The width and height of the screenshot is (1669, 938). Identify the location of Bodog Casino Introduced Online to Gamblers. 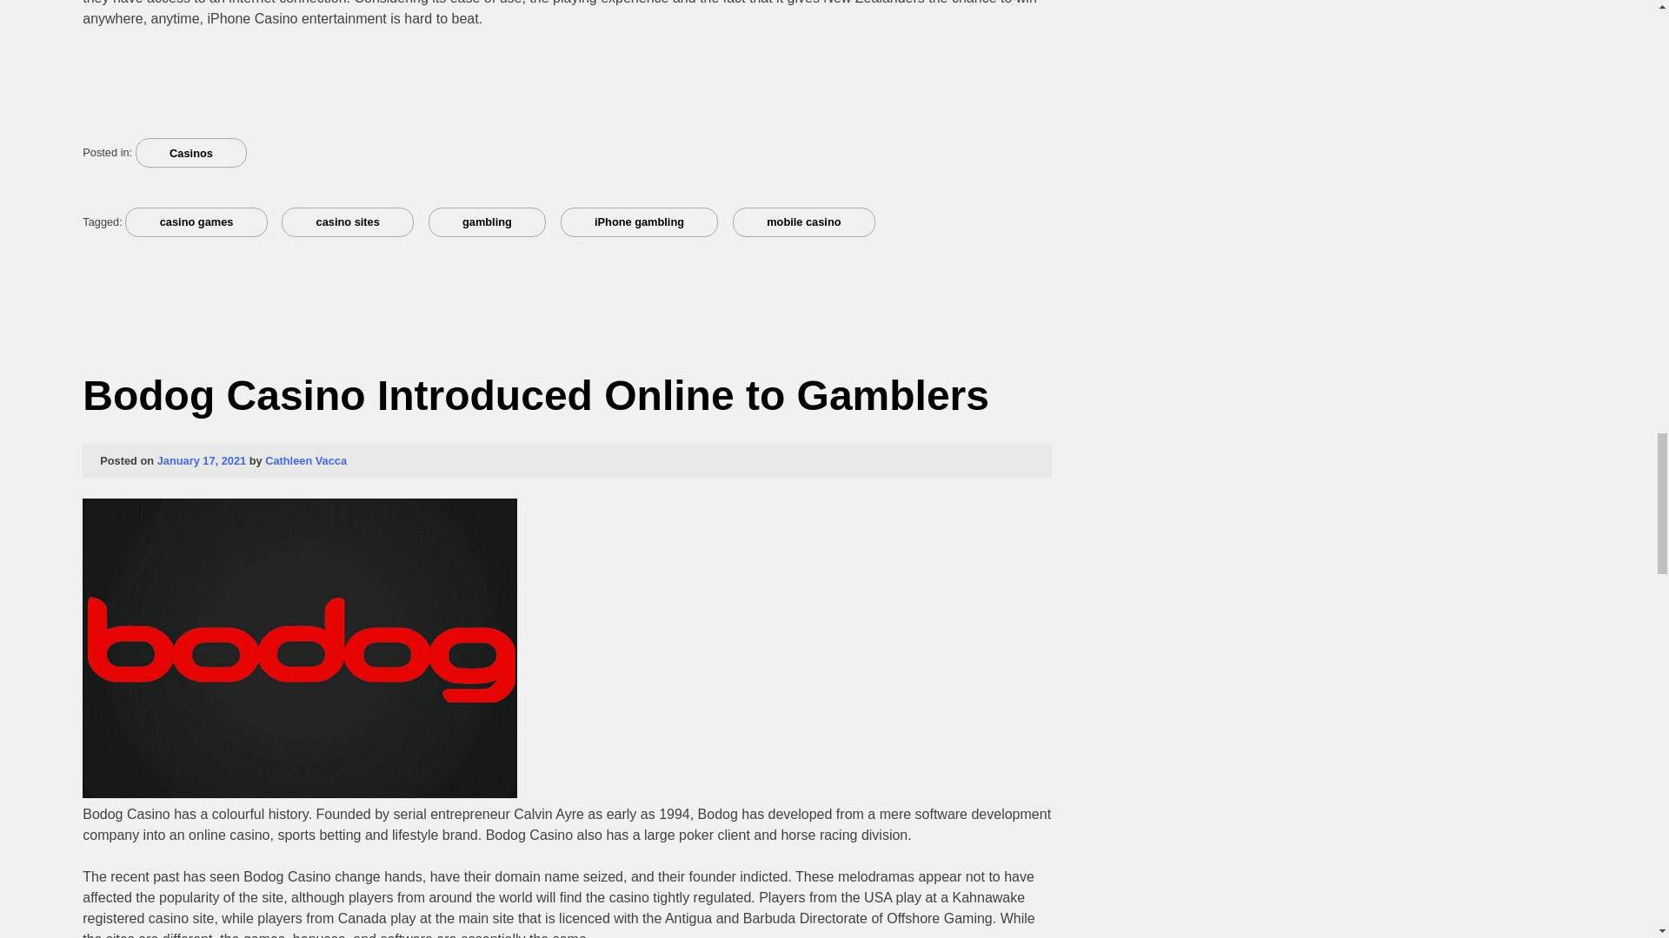
(535, 394).